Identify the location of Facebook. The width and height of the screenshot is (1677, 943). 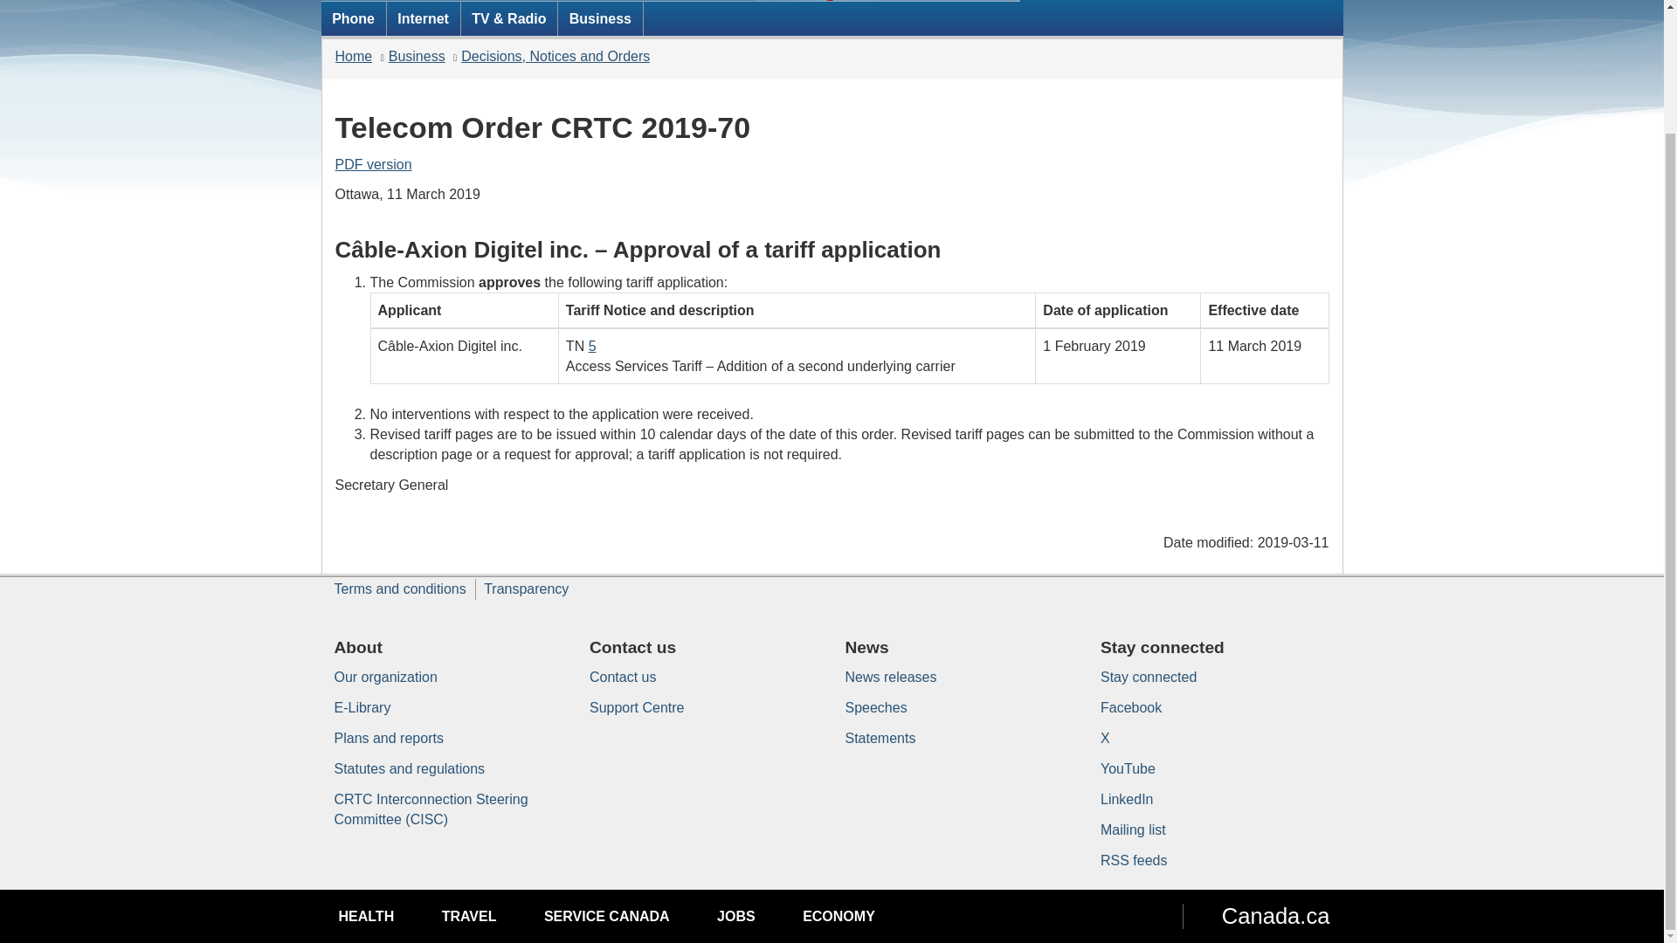
(1130, 707).